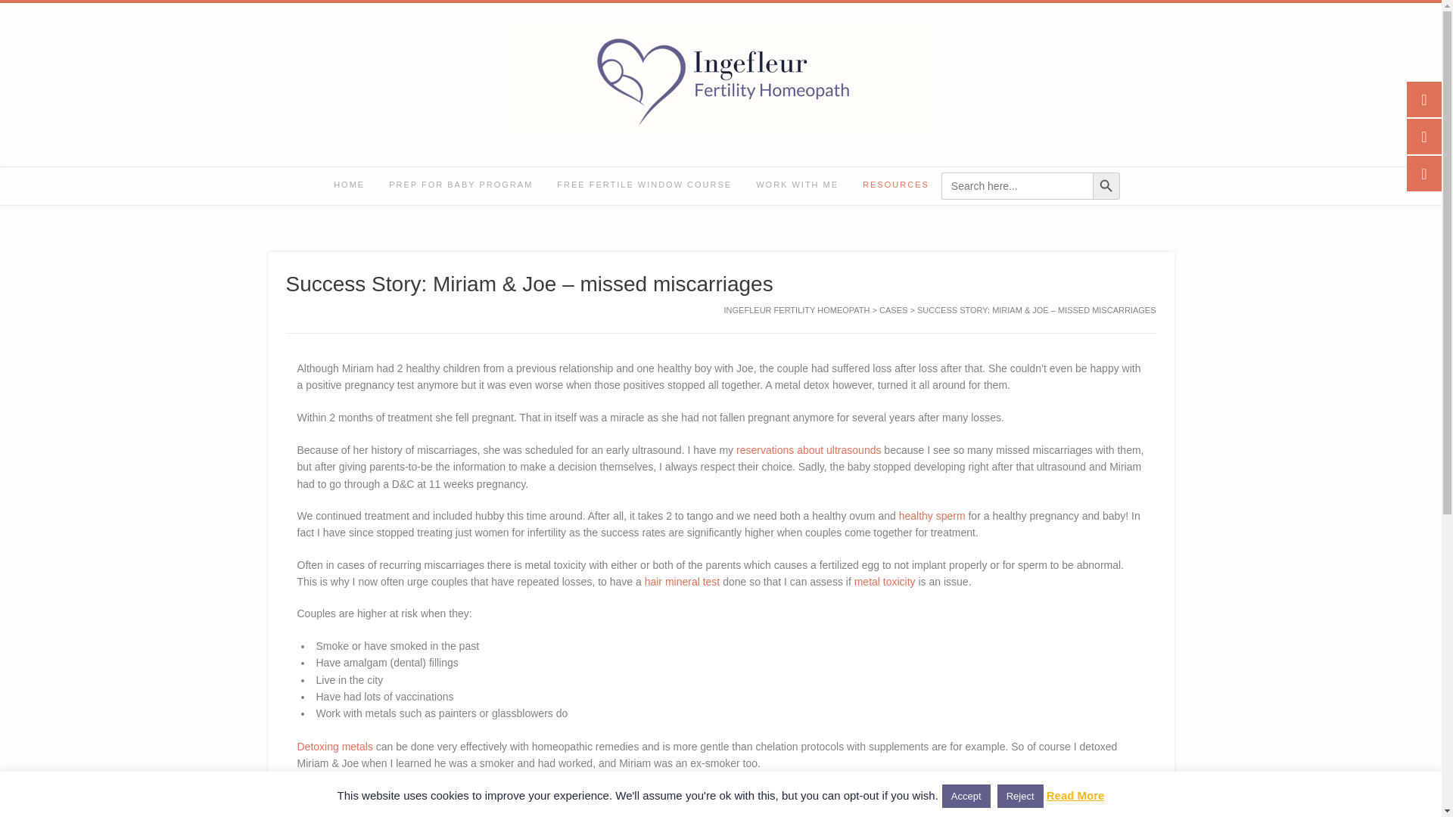 The image size is (1453, 817). What do you see at coordinates (348, 186) in the screenshot?
I see `HOME` at bounding box center [348, 186].